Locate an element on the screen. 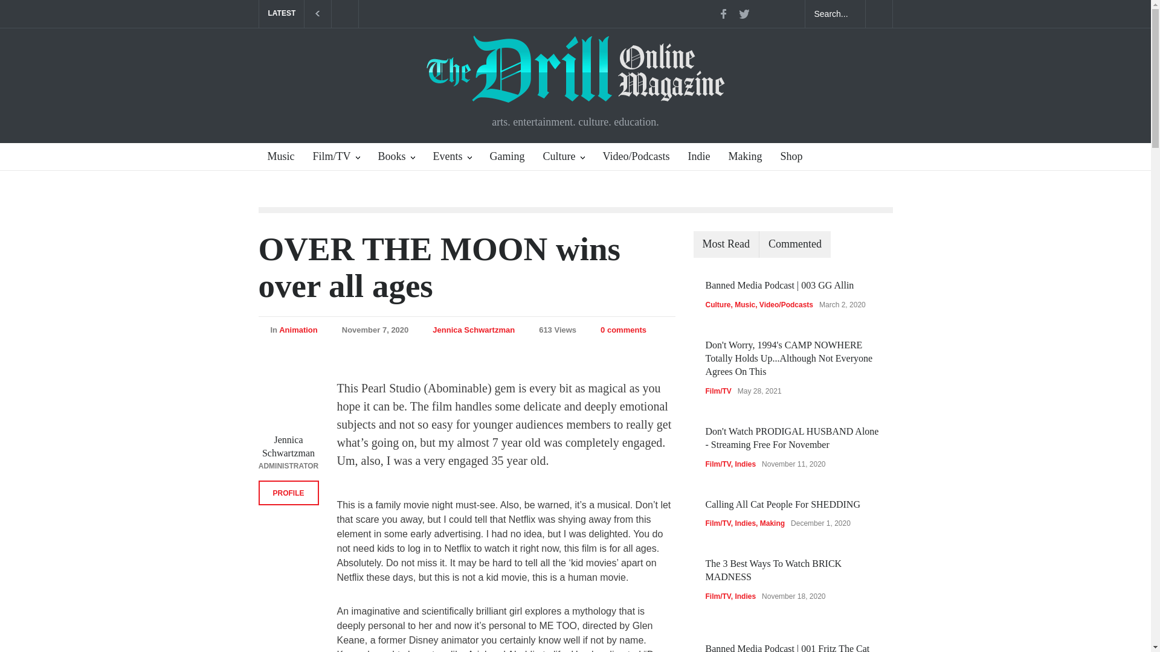 This screenshot has width=1160, height=652. Events is located at coordinates (453, 157).